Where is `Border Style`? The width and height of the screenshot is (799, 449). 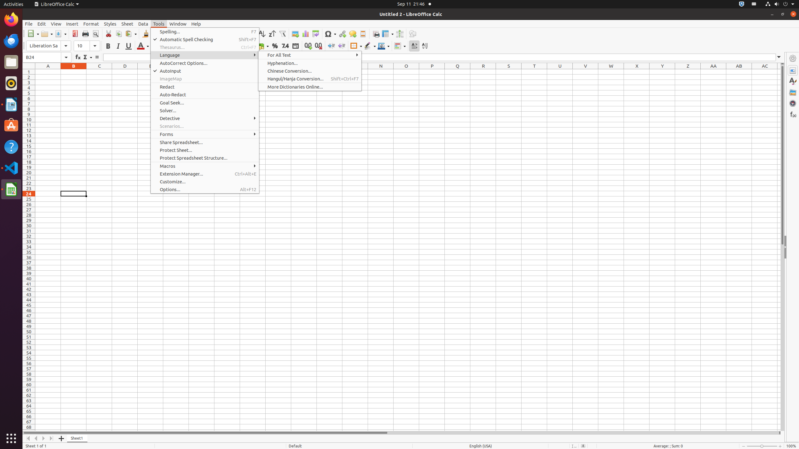 Border Style is located at coordinates (370, 46).